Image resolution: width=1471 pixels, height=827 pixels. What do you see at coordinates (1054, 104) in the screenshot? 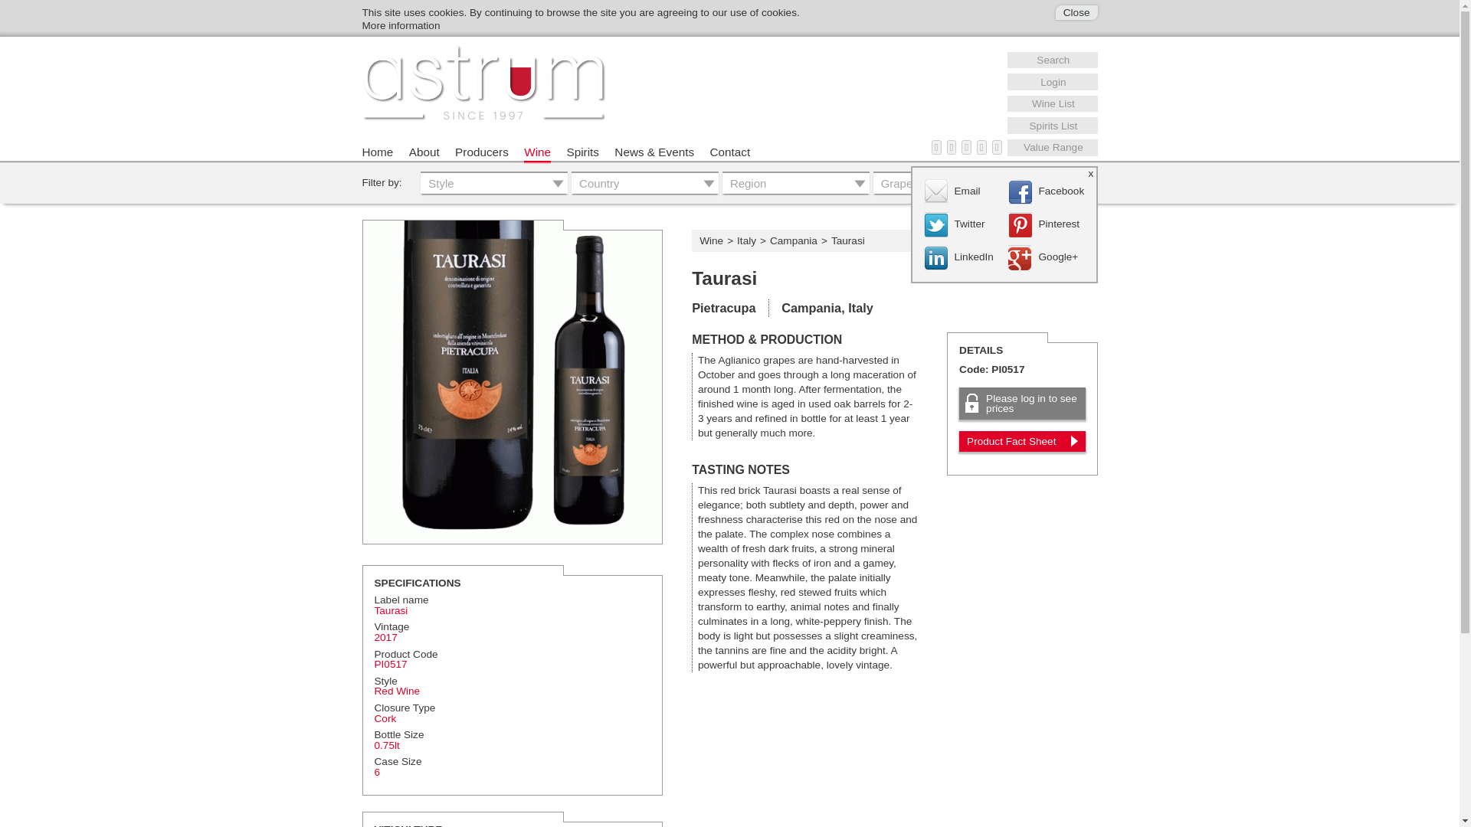
I see `Wine List` at bounding box center [1054, 104].